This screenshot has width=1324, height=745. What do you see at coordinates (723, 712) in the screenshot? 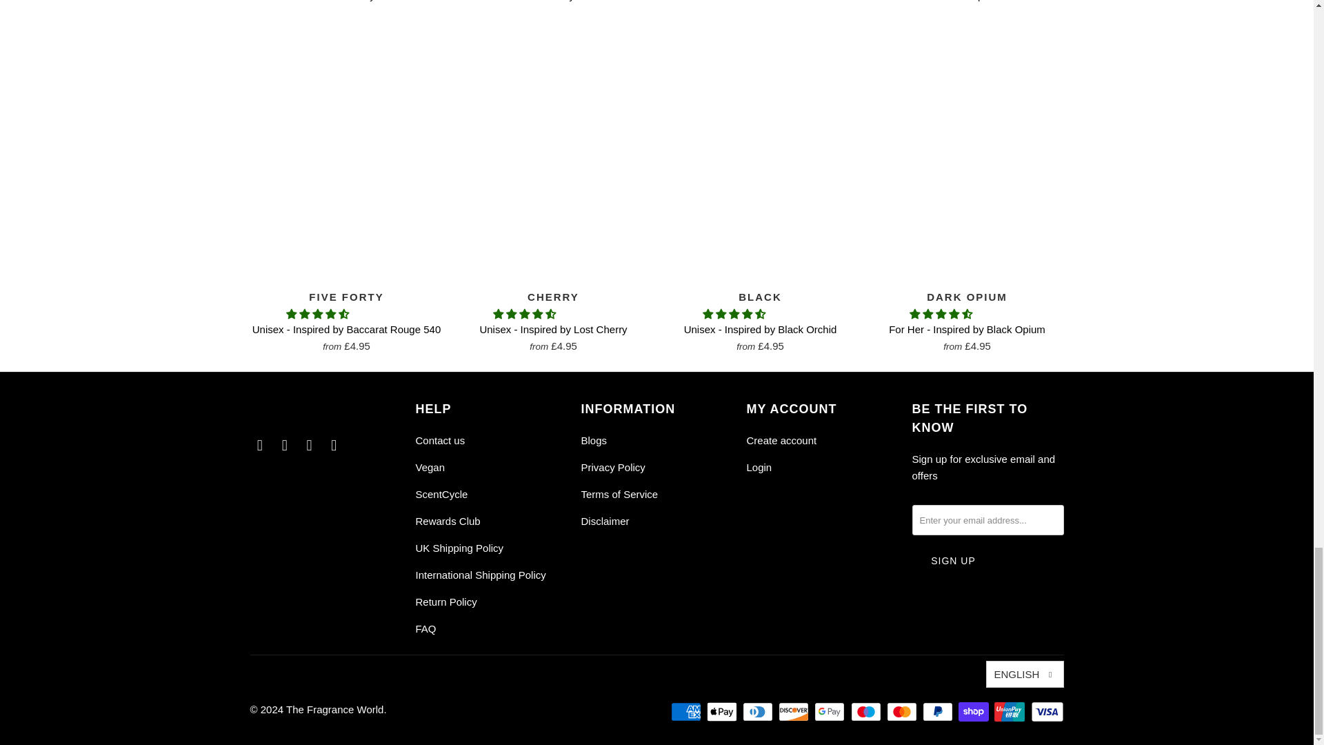
I see `Apple Pay` at bounding box center [723, 712].